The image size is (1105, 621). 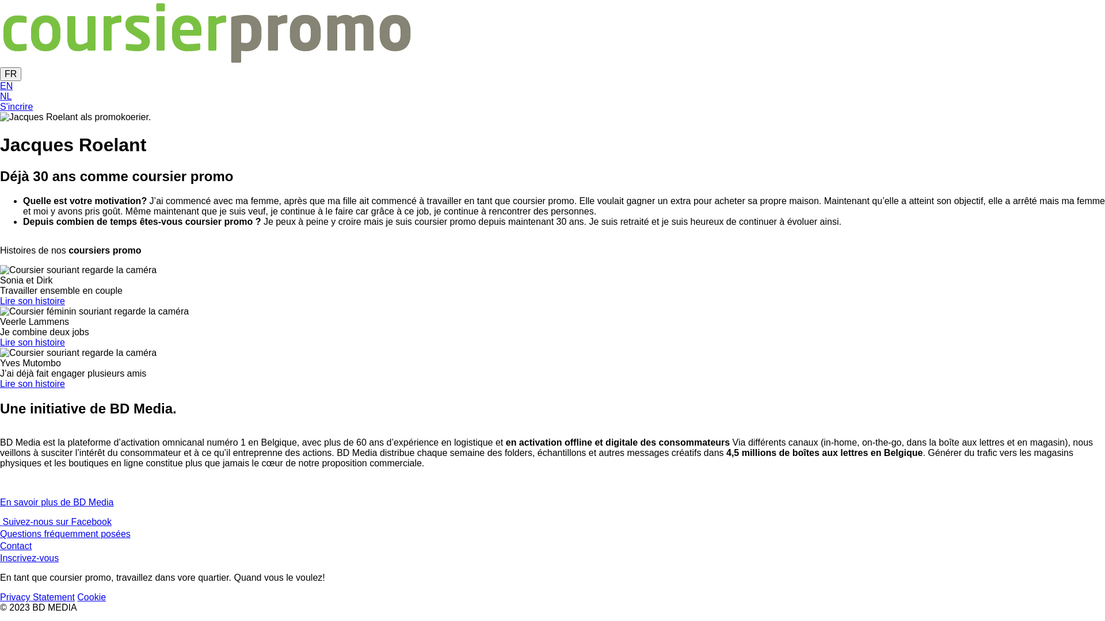 What do you see at coordinates (10, 74) in the screenshot?
I see `FR` at bounding box center [10, 74].